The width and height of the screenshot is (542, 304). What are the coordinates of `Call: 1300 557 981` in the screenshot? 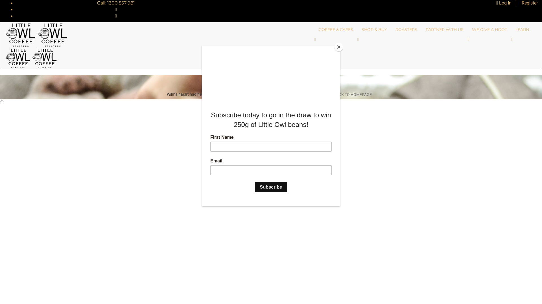 It's located at (116, 3).